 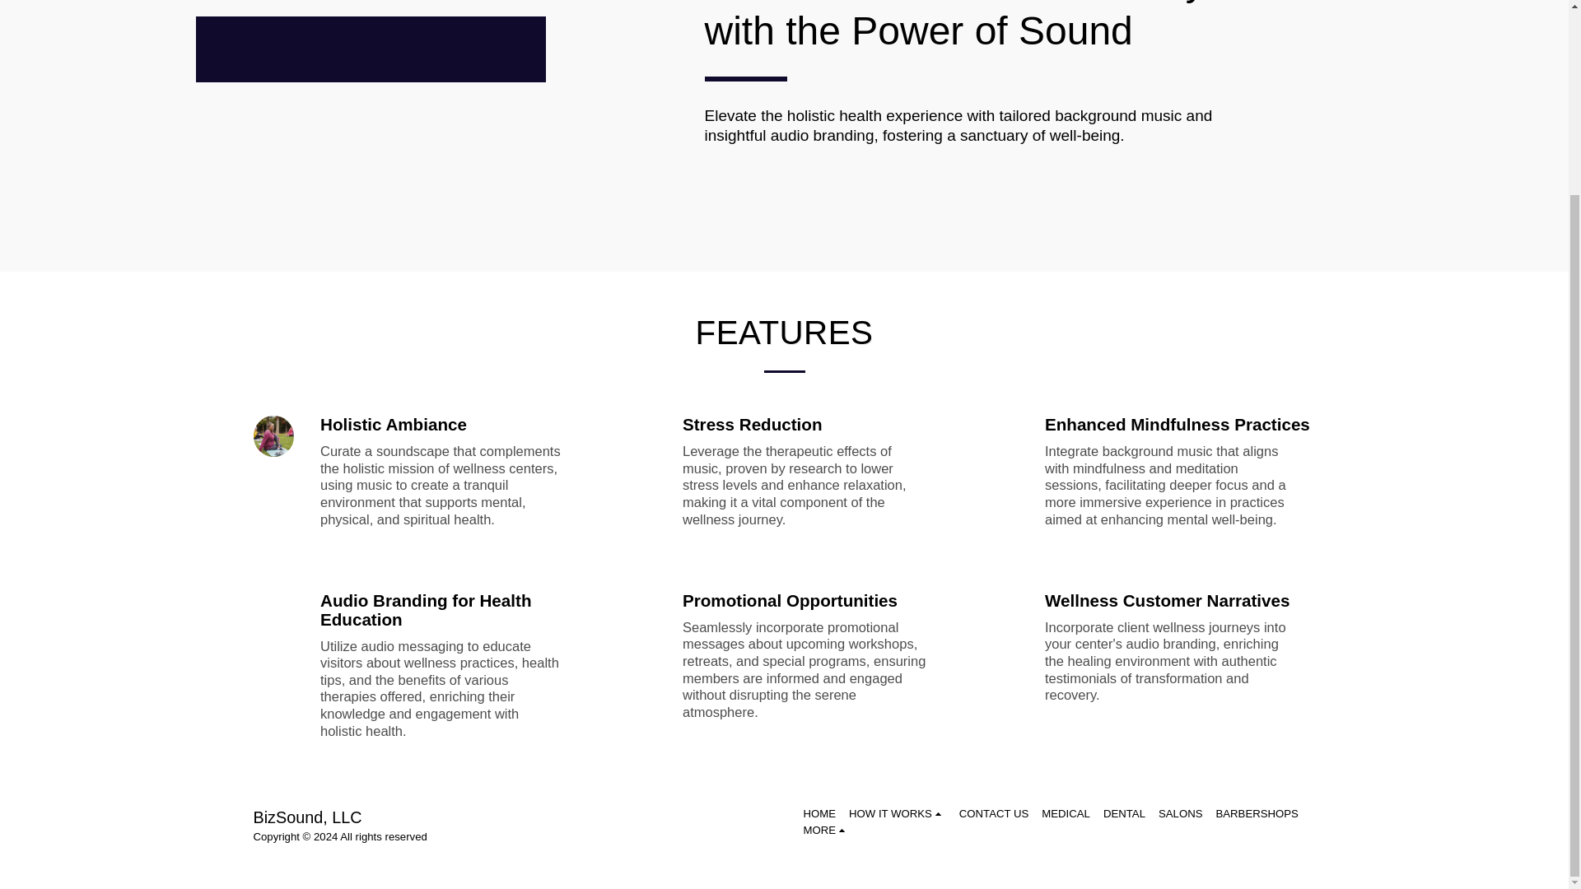 I want to click on HOW IT WORKS  , so click(x=898, y=813).